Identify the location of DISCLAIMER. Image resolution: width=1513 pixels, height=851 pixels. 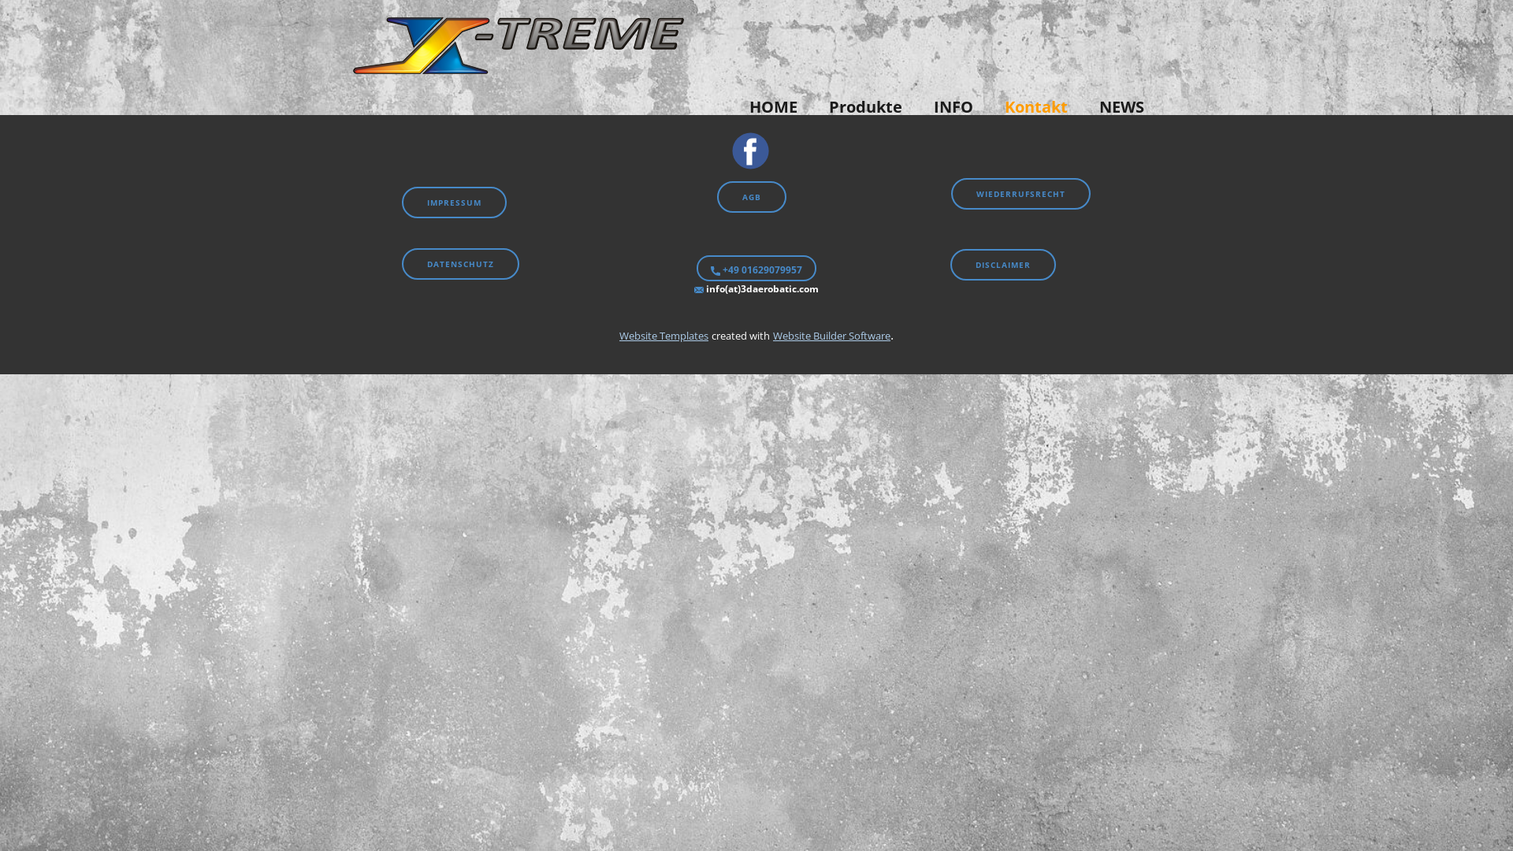
(1003, 265).